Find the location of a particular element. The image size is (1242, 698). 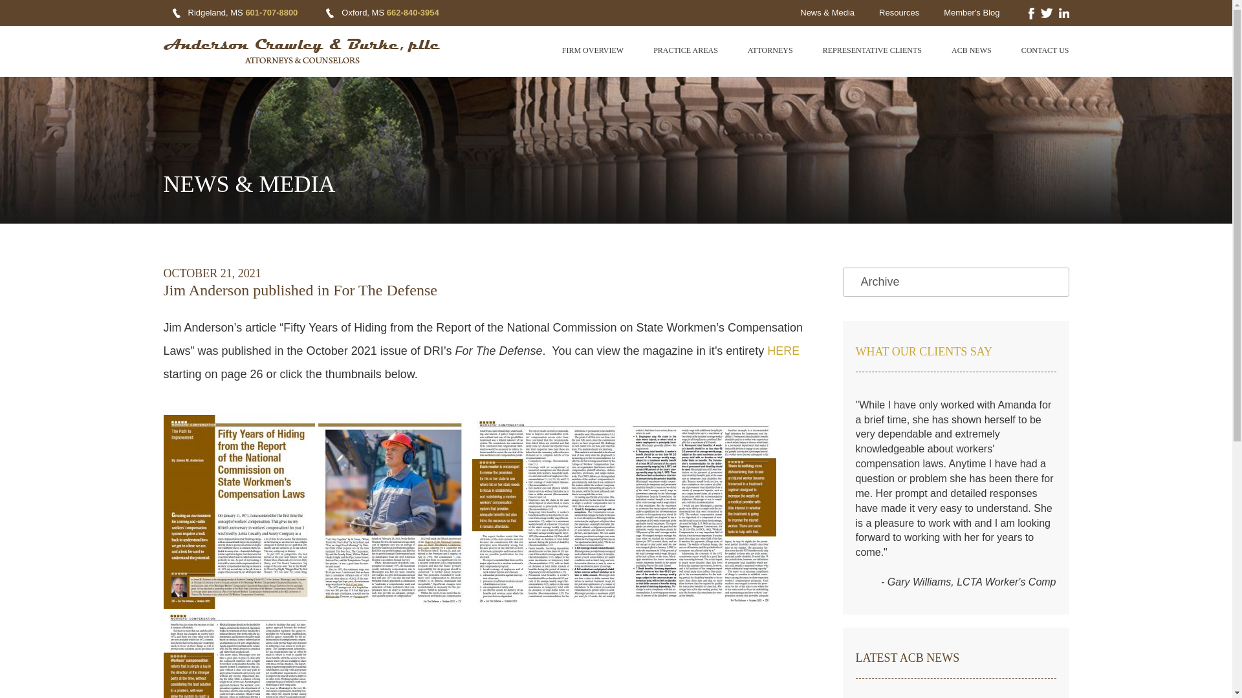

ATTORNEYS is located at coordinates (770, 50).